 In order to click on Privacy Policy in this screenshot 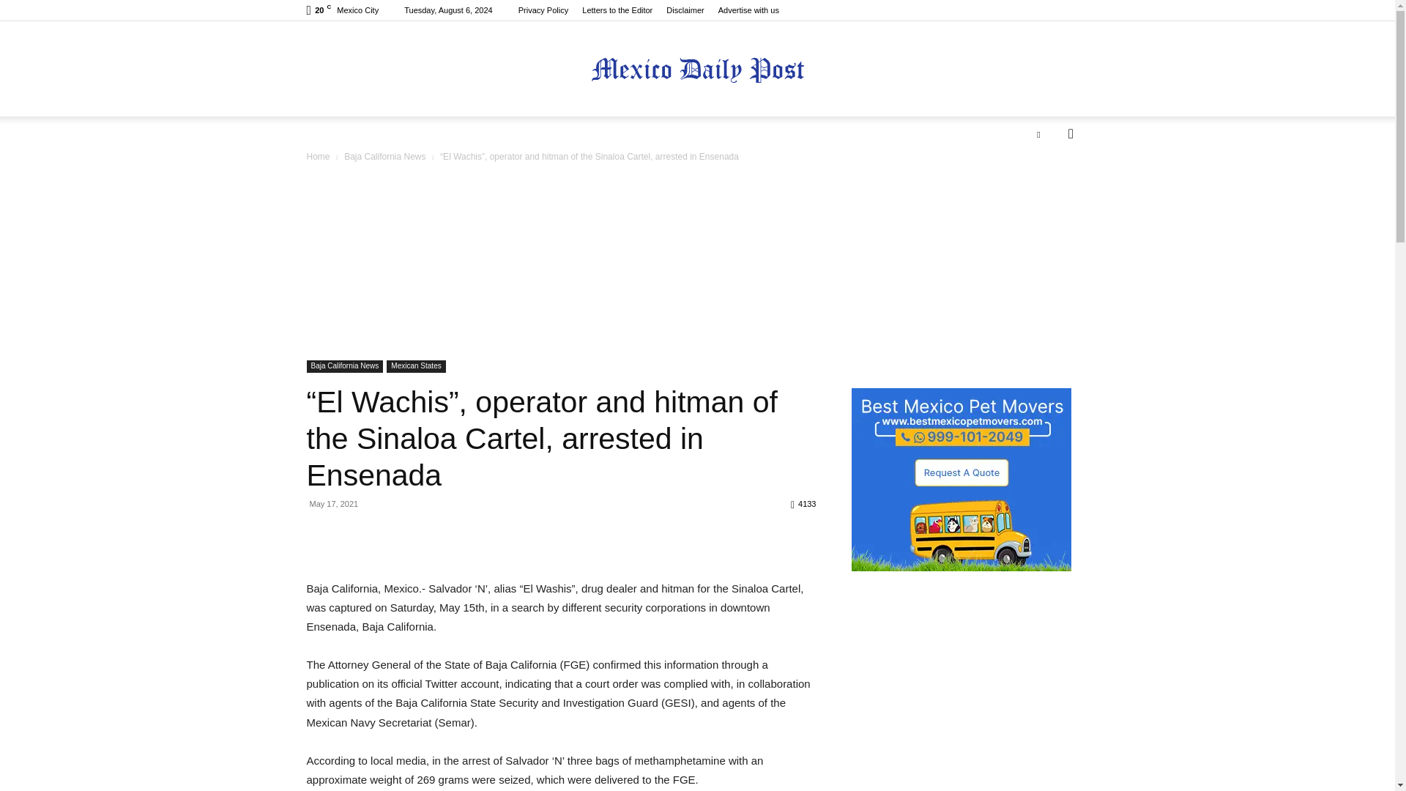, I will do `click(543, 10)`.